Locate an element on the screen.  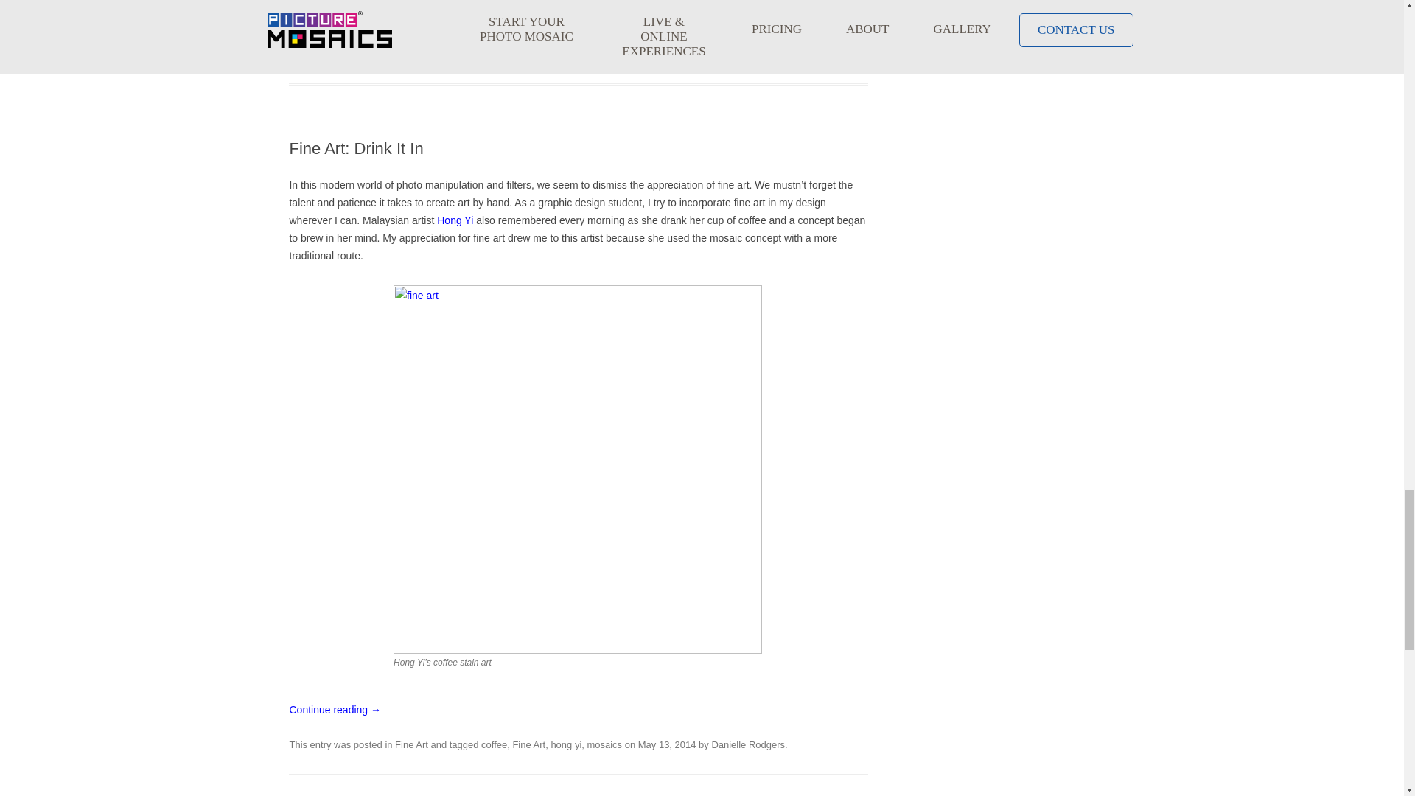
4:17 PM is located at coordinates (800, 38).